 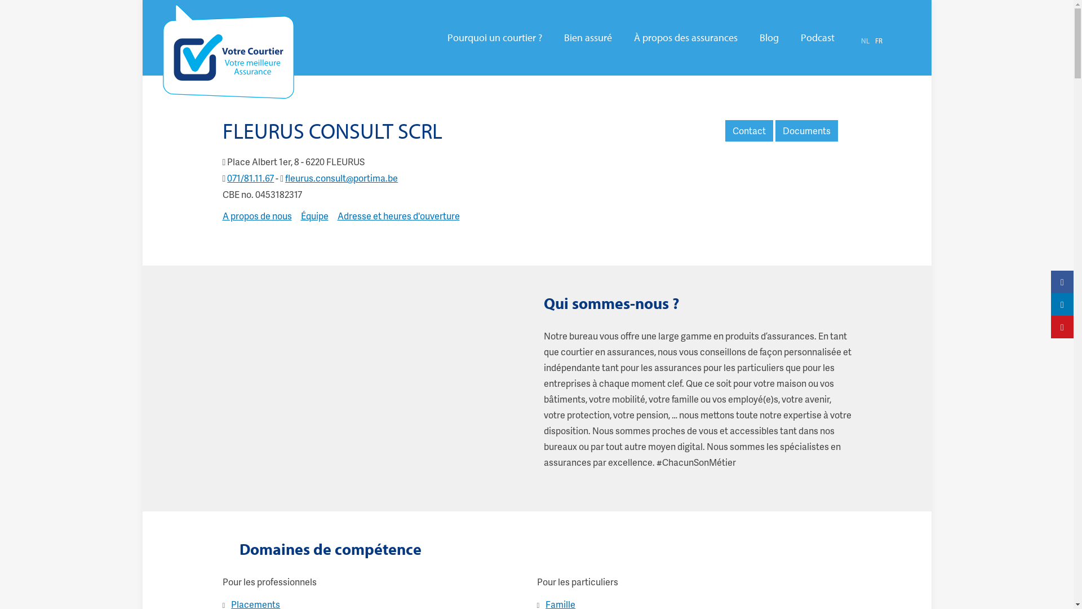 I want to click on A propos de nous, so click(x=257, y=215).